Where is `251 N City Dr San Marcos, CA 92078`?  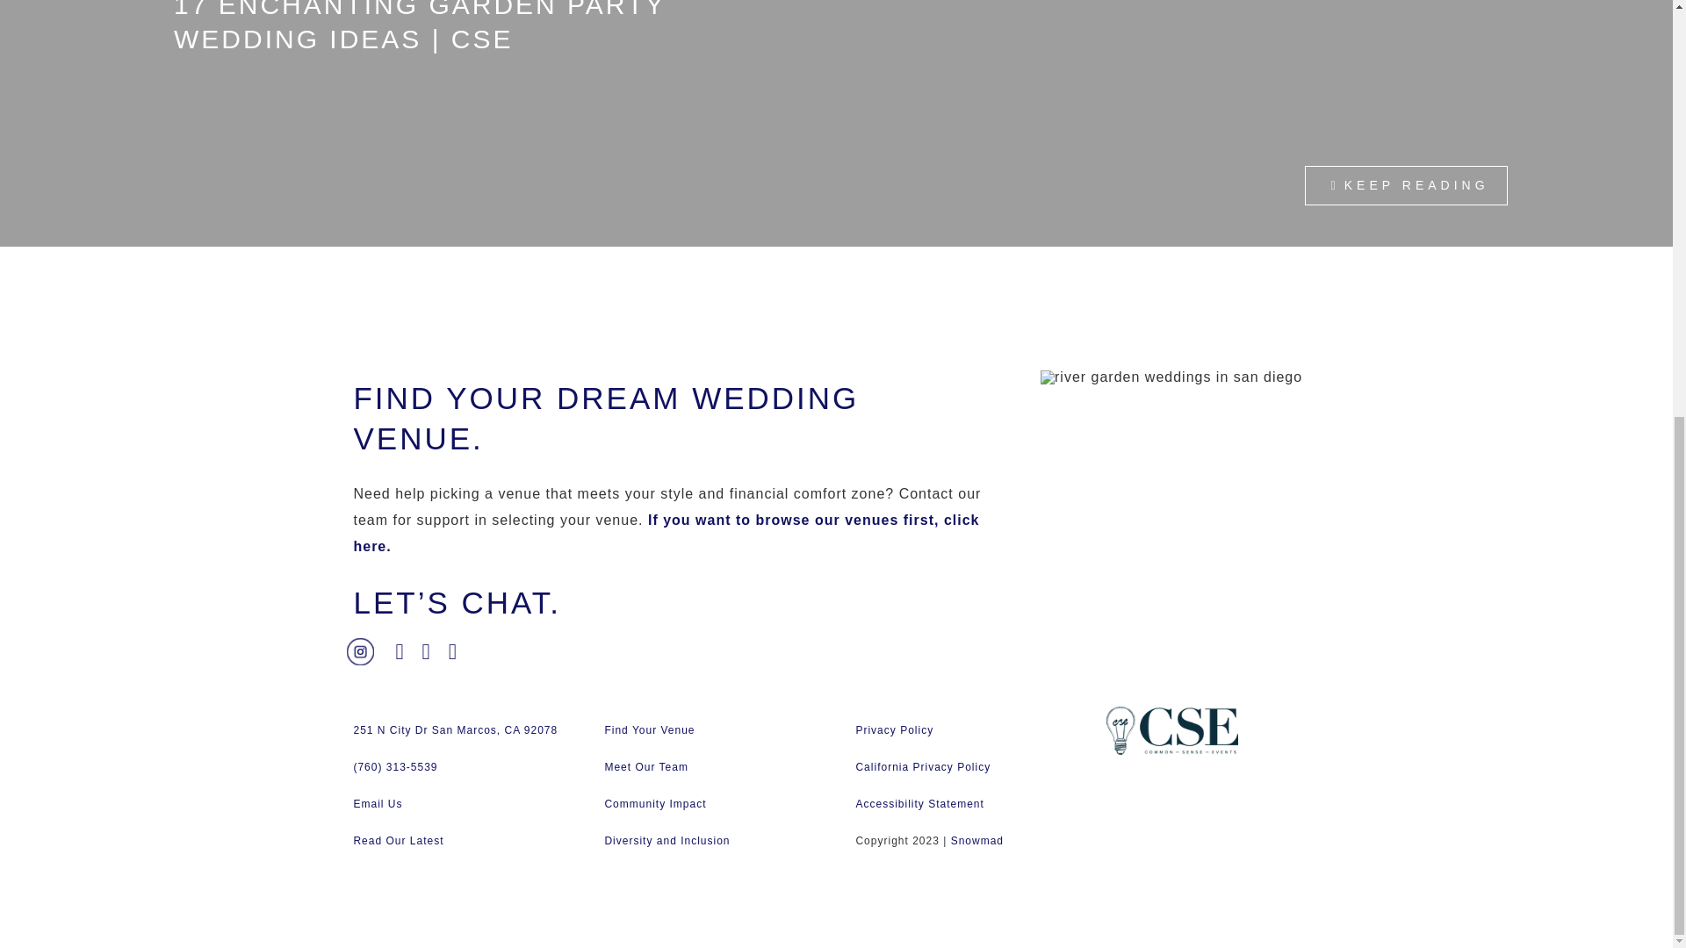
251 N City Dr San Marcos, CA 92078 is located at coordinates (455, 730).